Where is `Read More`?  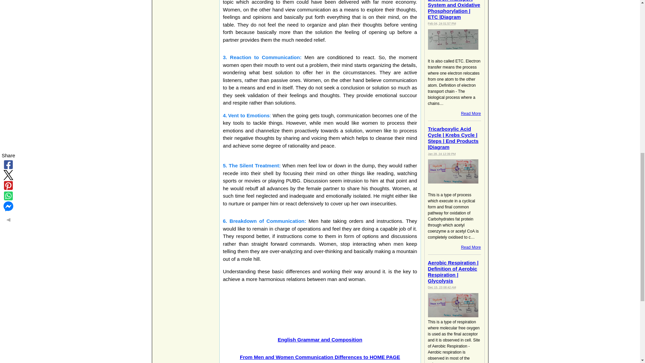 Read More is located at coordinates (471, 113).